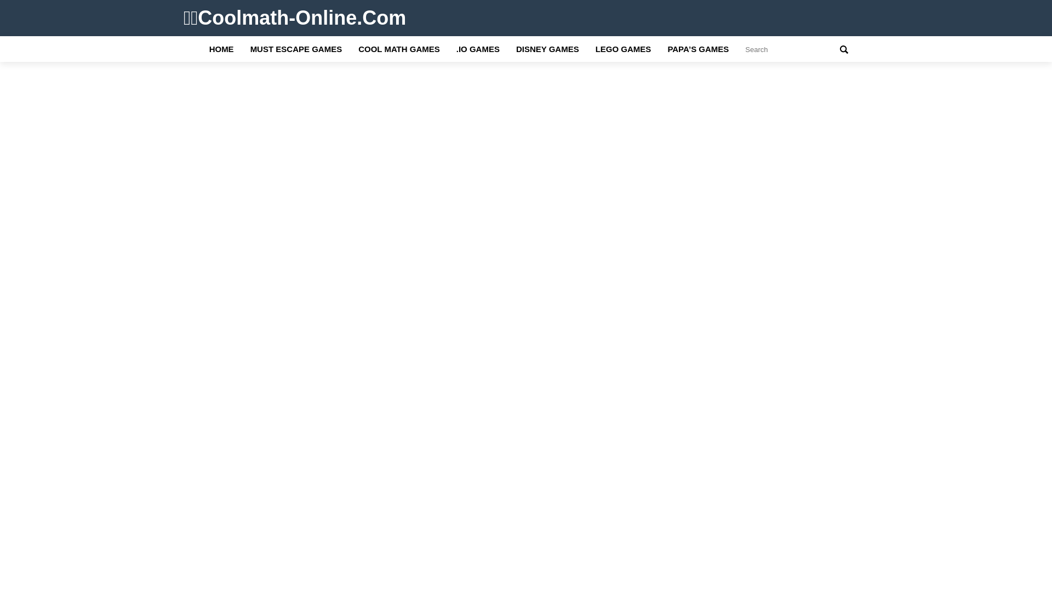  What do you see at coordinates (296, 49) in the screenshot?
I see `MUST ESCAPE GAMES` at bounding box center [296, 49].